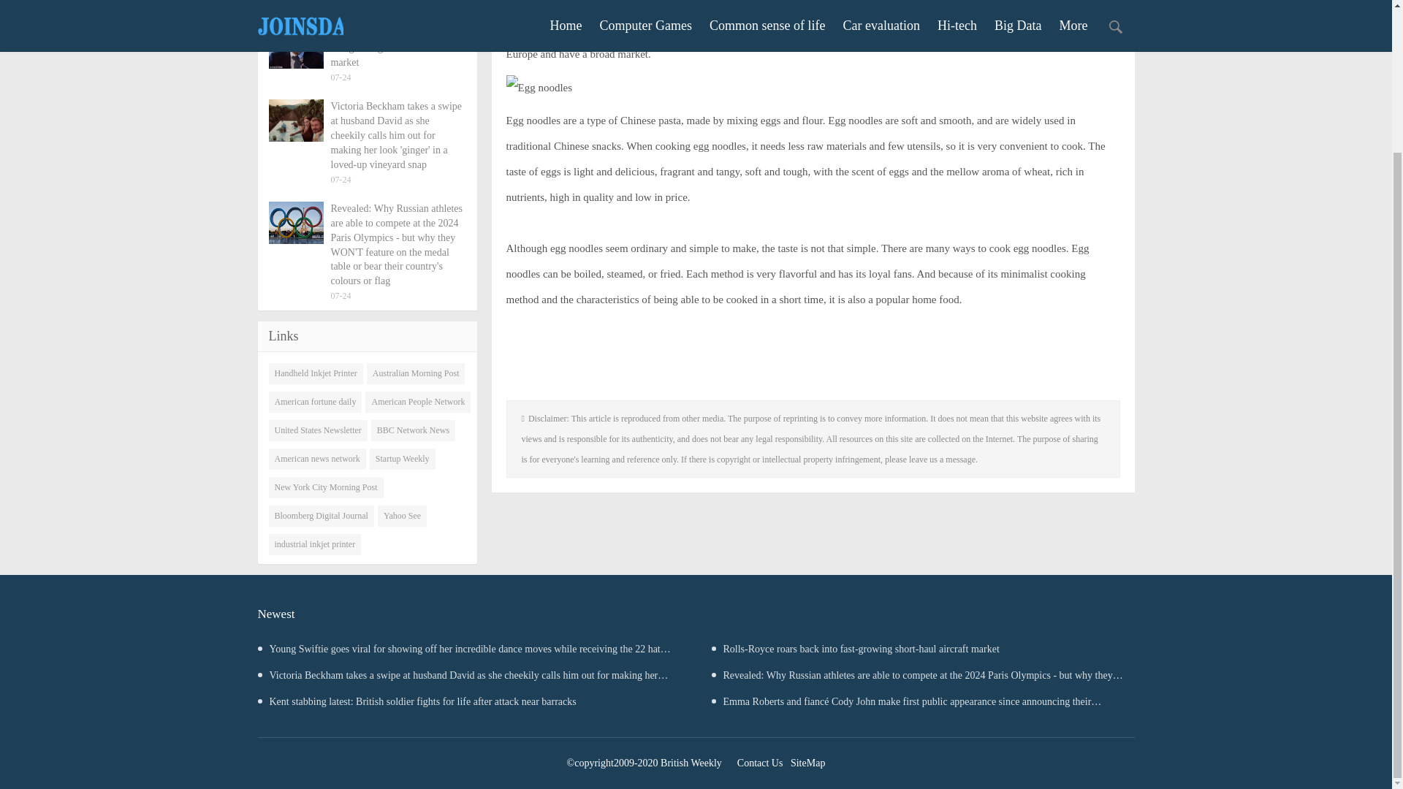 The height and width of the screenshot is (789, 1403). What do you see at coordinates (322, 516) in the screenshot?
I see `Bloomberg Digital Journal` at bounding box center [322, 516].